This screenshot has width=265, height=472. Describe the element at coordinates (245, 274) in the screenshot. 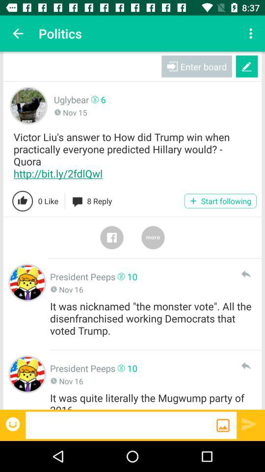

I see `send` at that location.